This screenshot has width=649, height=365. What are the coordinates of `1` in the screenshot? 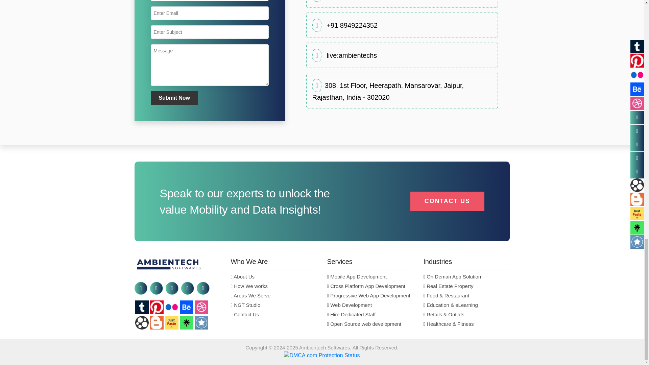 It's located at (352, 25).